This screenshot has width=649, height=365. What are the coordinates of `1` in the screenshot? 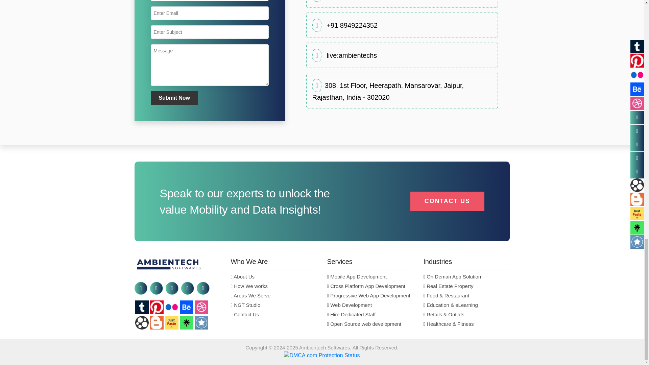 It's located at (352, 25).